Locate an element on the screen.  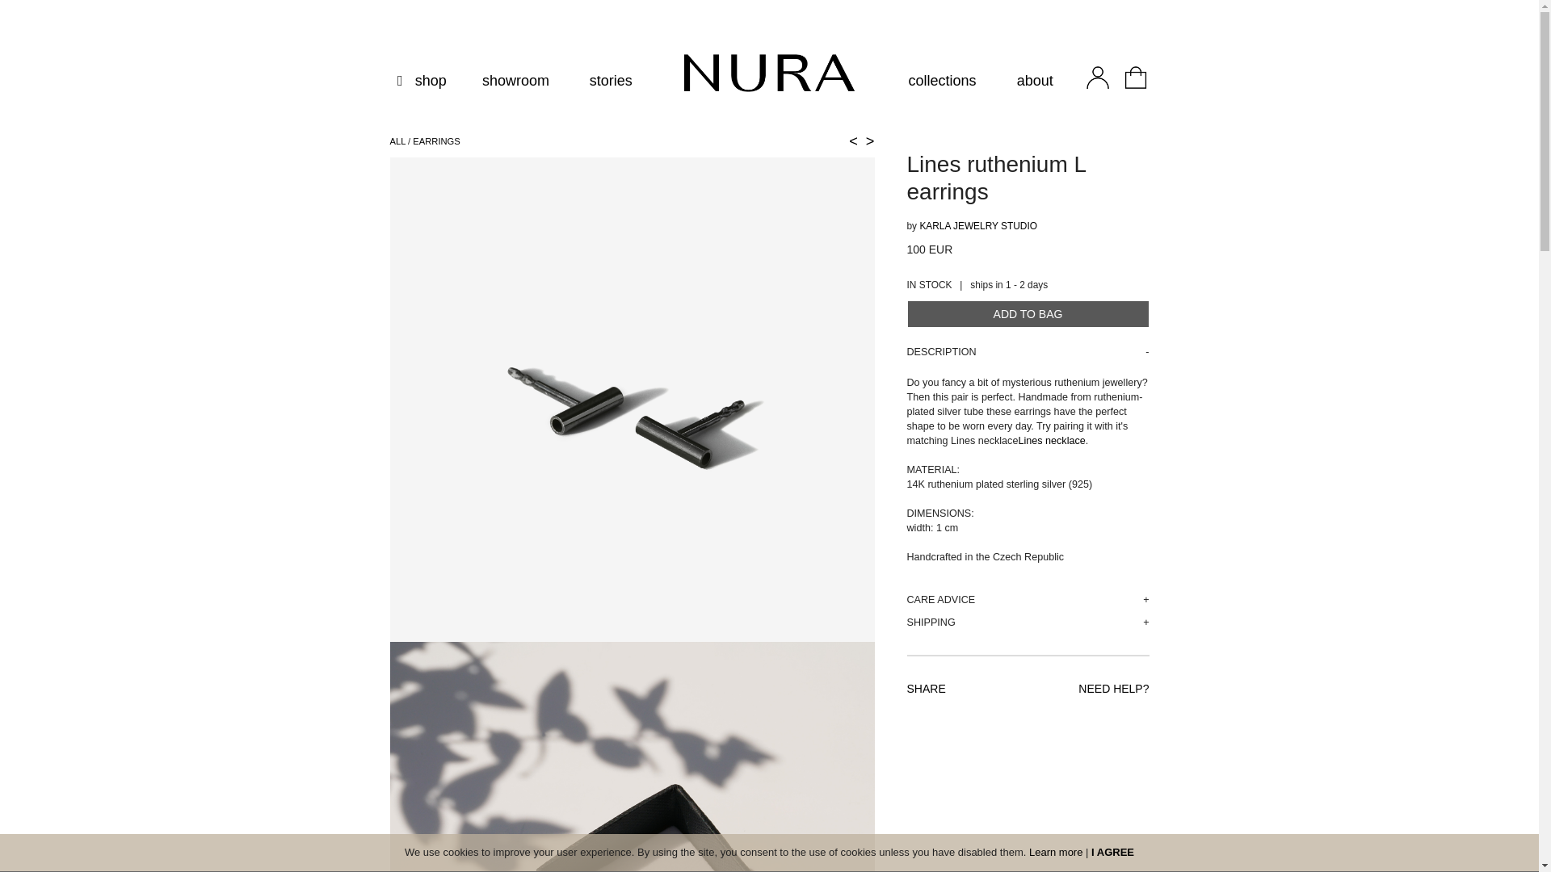
KARLA JEWELRY STUDIO is located at coordinates (978, 226).